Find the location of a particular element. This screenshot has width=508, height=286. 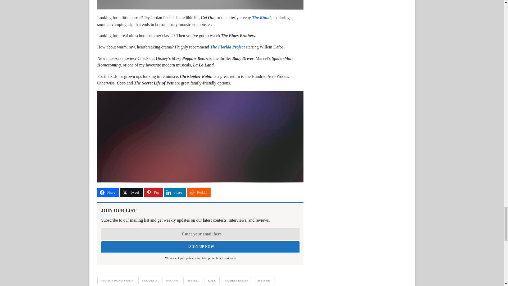

Share on Share is located at coordinates (108, 192).